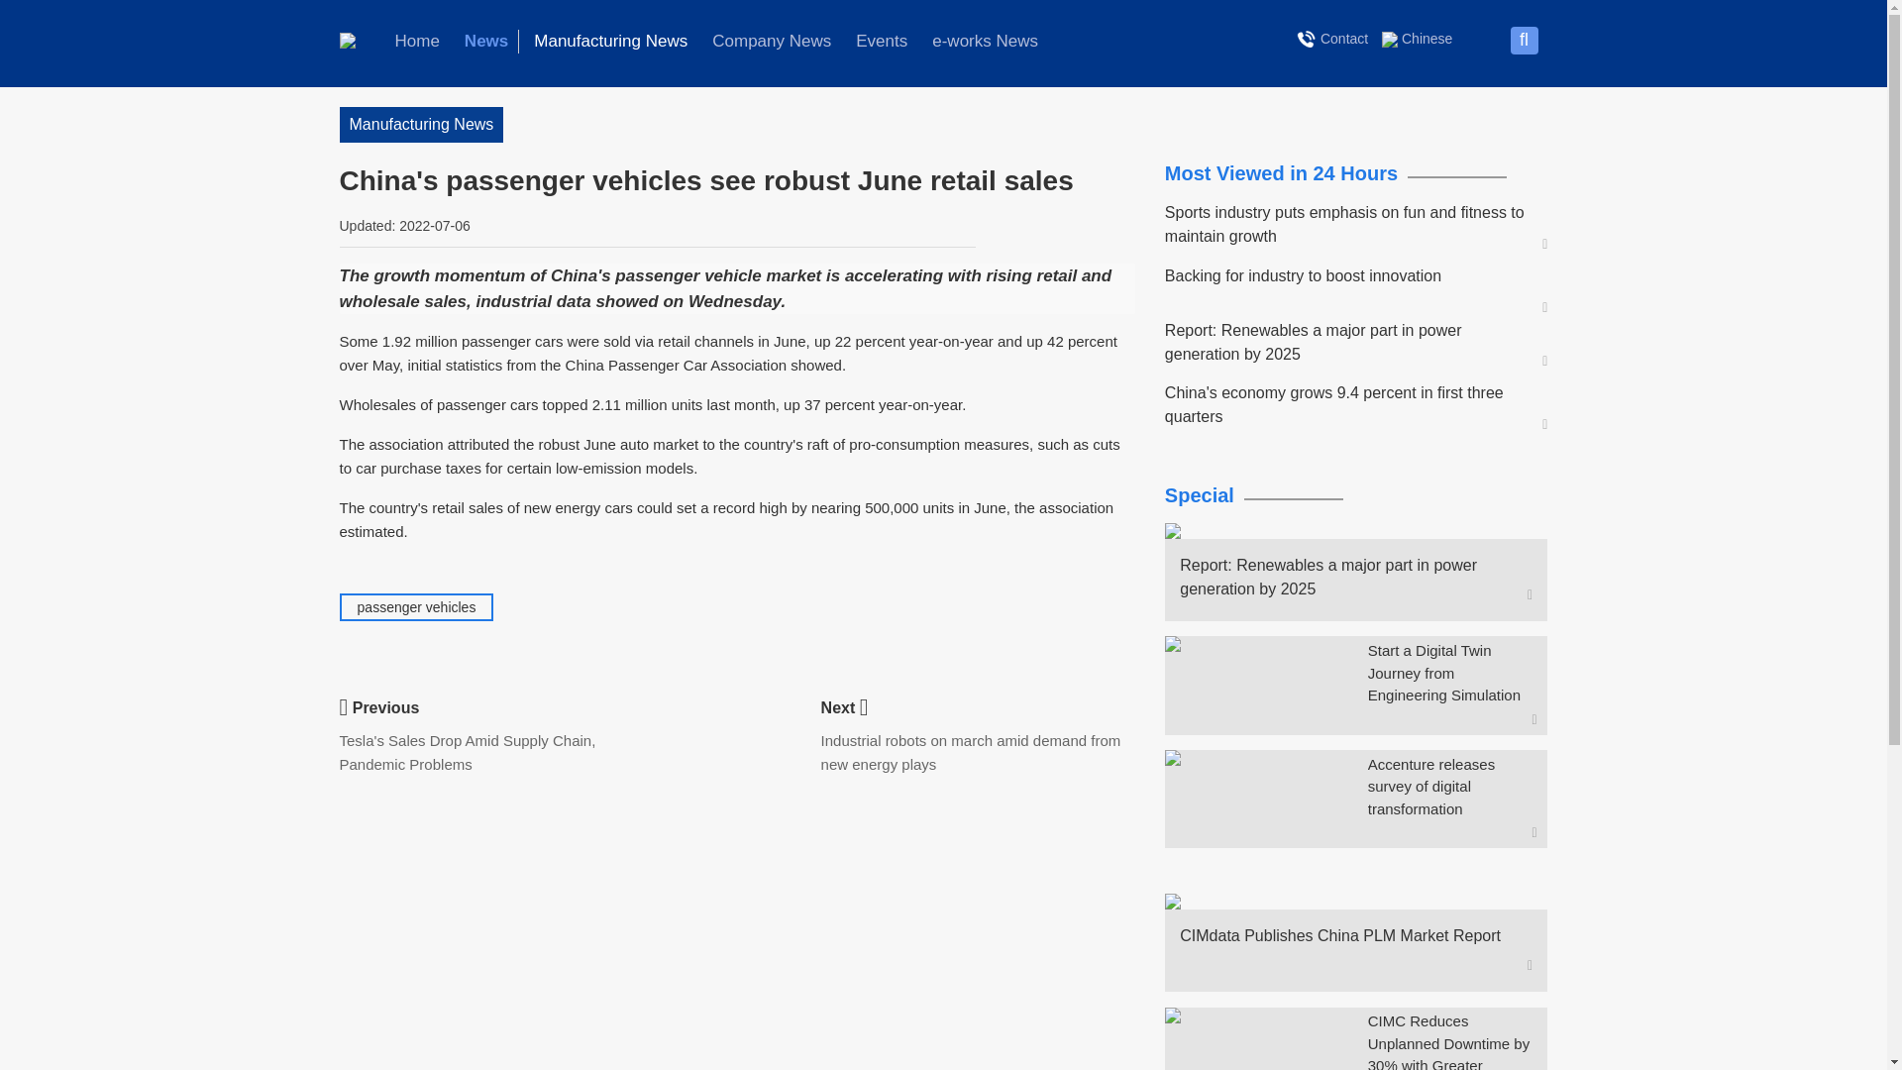  Describe the element at coordinates (1452, 673) in the screenshot. I see `Start a Digital Twin Journey from Engineering Simulation` at that location.